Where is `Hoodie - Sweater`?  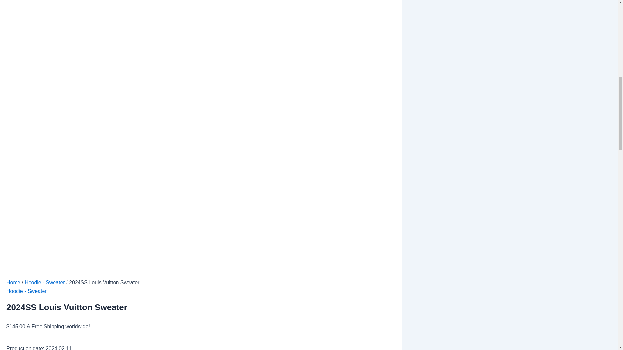 Hoodie - Sweater is located at coordinates (27, 291).